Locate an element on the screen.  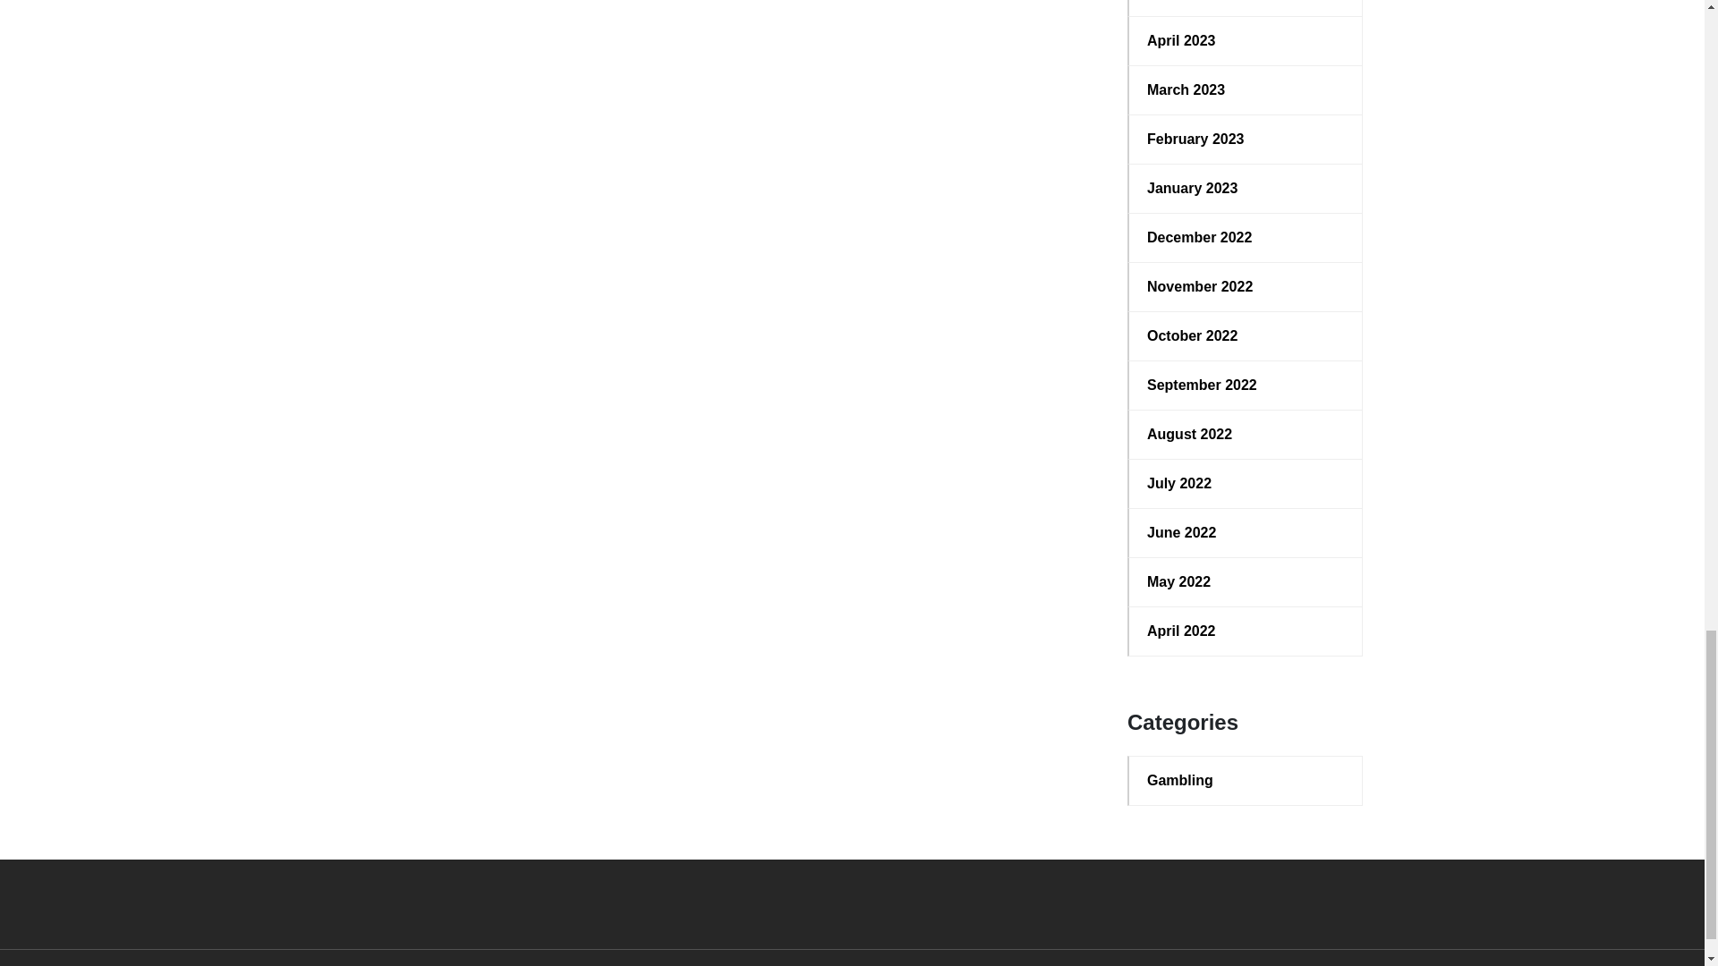
January 2023 is located at coordinates (1246, 188).